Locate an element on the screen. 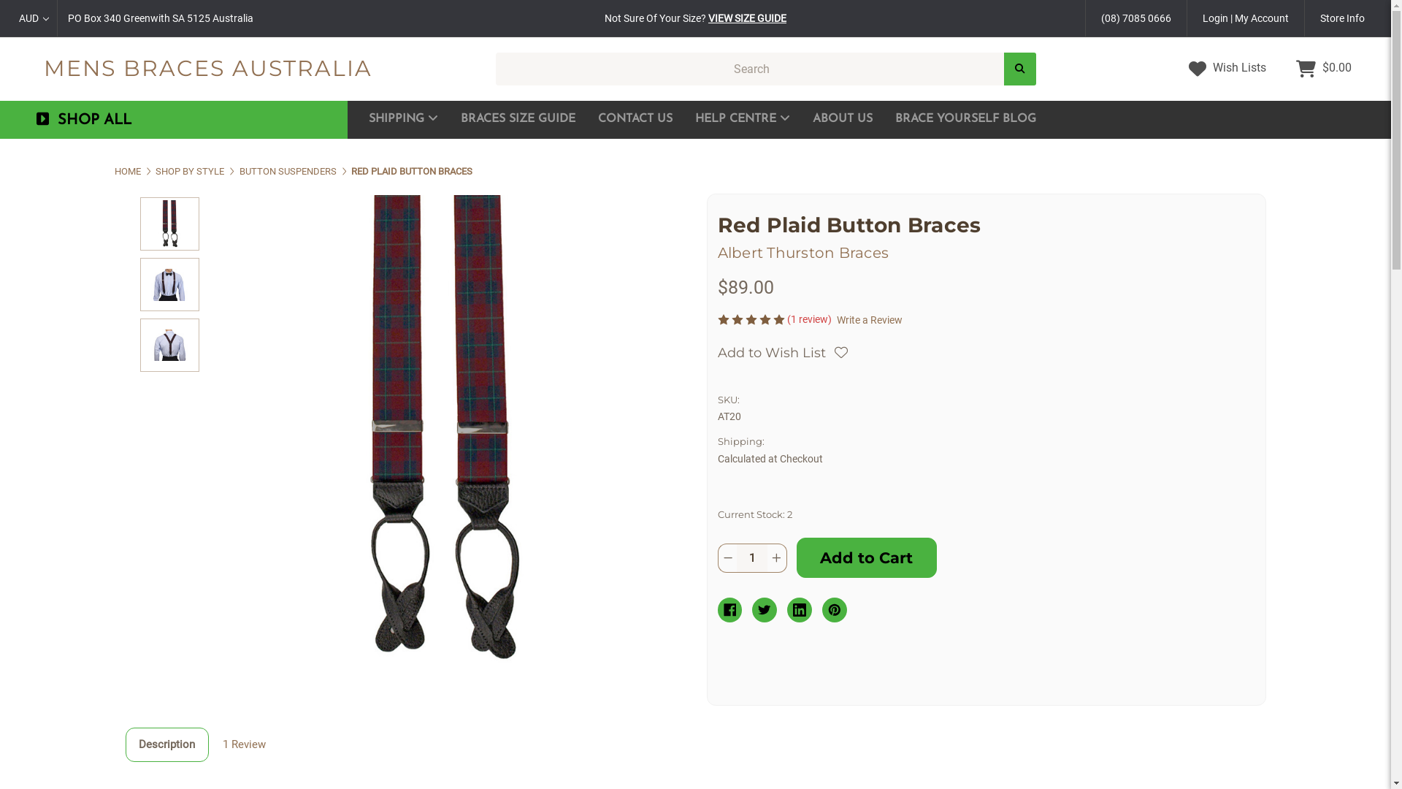 This screenshot has height=789, width=1402. HELP CENTRE is located at coordinates (743, 119).